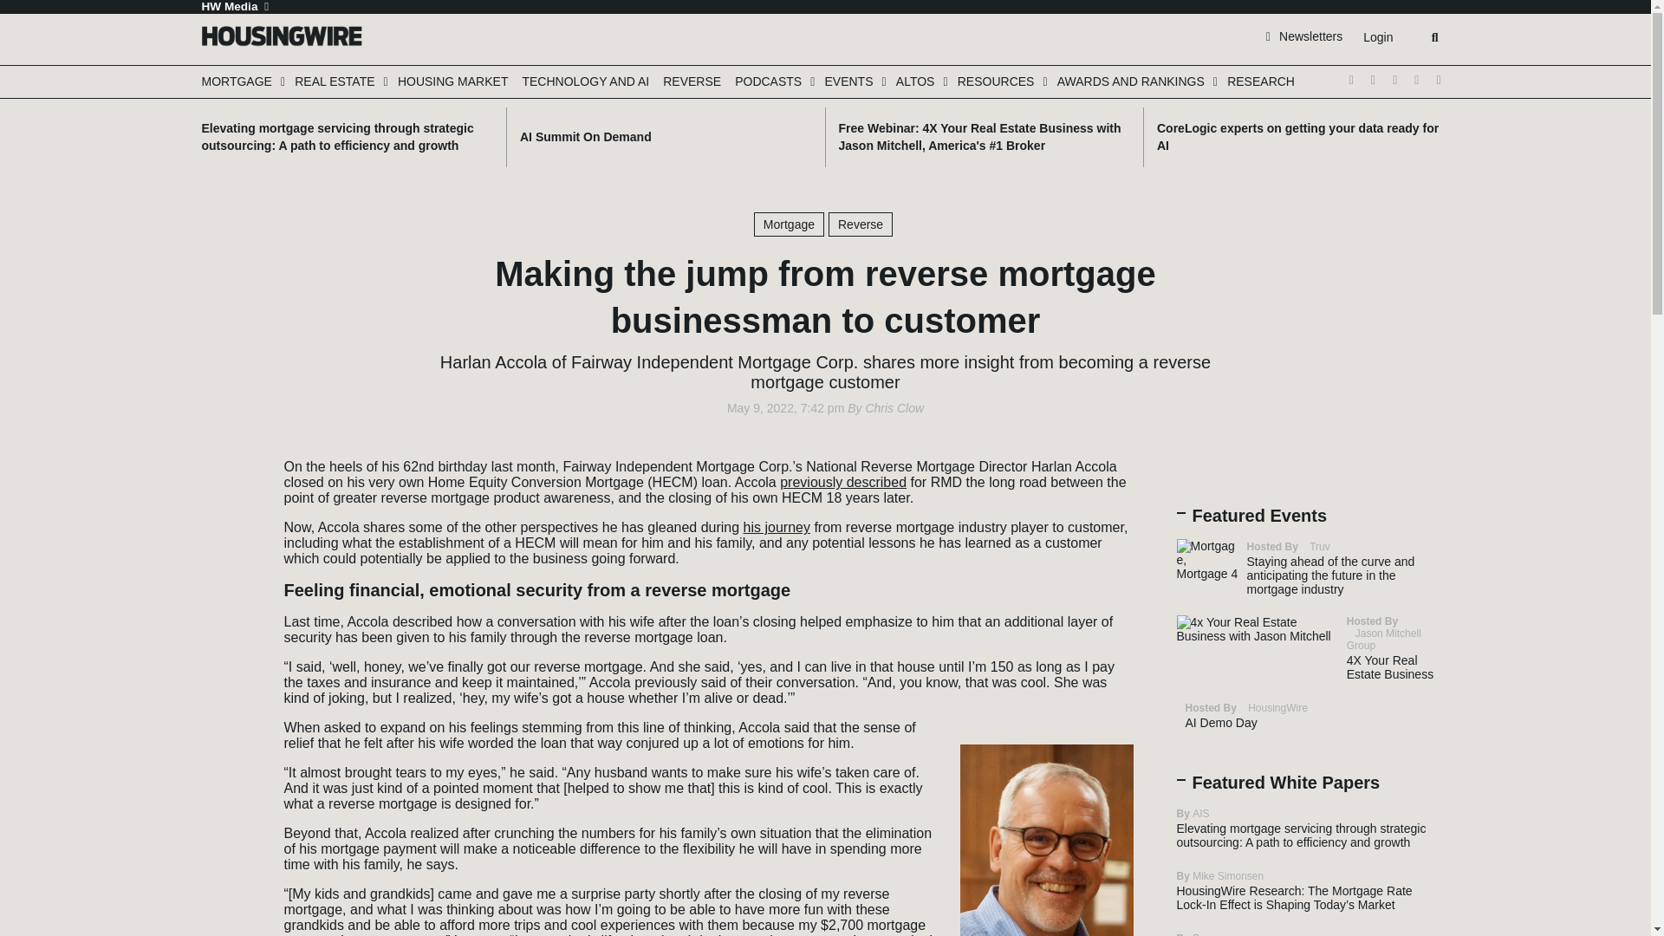  What do you see at coordinates (894, 408) in the screenshot?
I see `Posts by Chris Clow` at bounding box center [894, 408].